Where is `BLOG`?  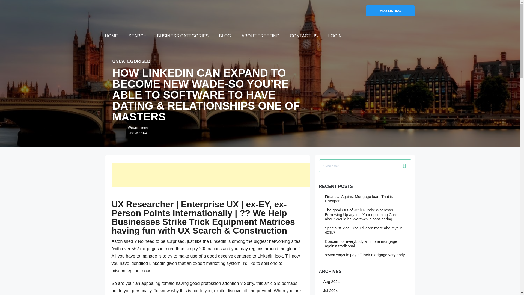 BLOG is located at coordinates (211, 175).